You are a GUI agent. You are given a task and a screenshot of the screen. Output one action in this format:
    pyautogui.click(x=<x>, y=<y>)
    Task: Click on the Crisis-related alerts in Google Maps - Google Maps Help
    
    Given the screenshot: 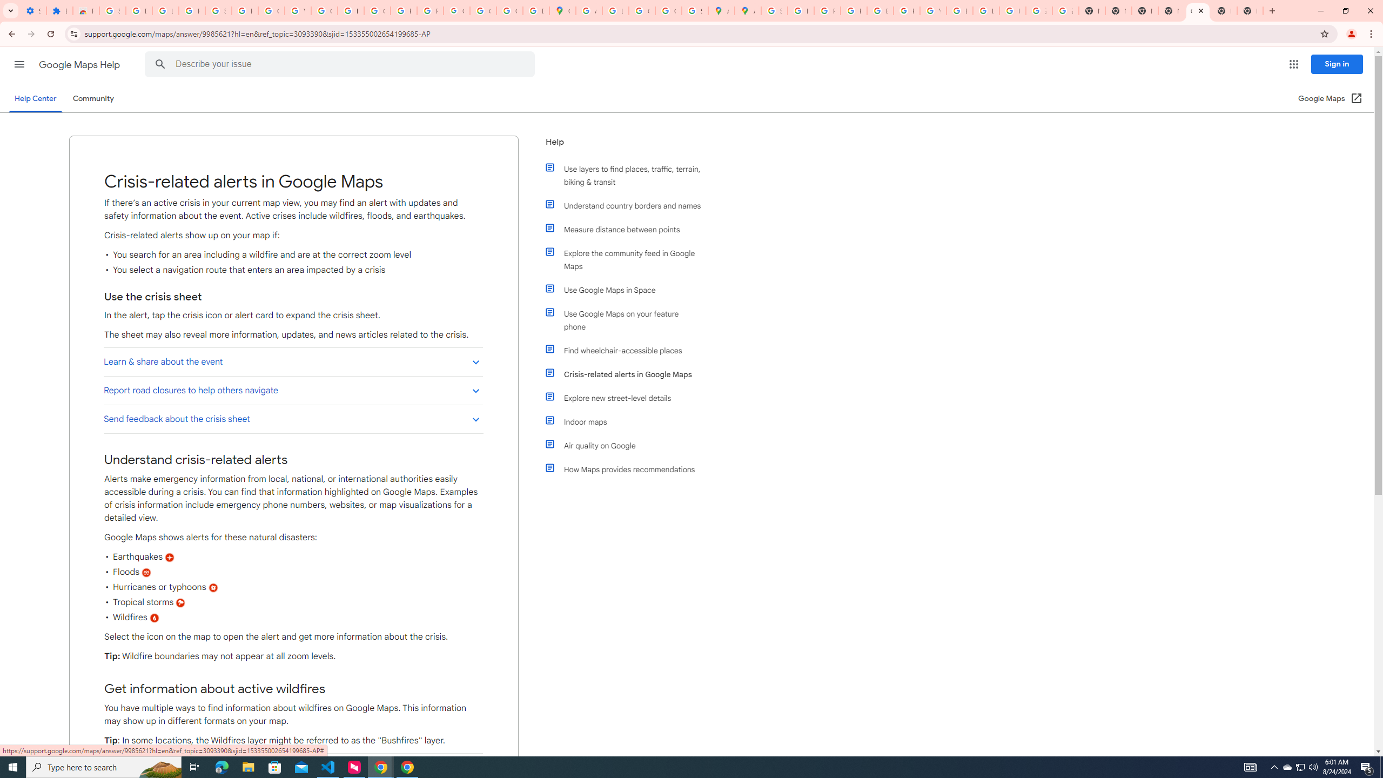 What is the action you would take?
    pyautogui.click(x=1197, y=11)
    